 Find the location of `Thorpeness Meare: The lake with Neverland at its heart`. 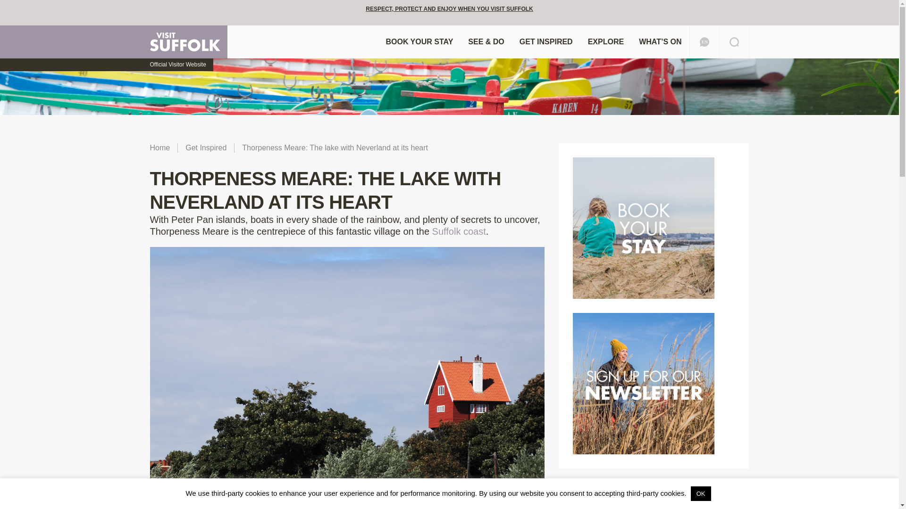

Thorpeness Meare: The lake with Neverland at its heart is located at coordinates (335, 148).